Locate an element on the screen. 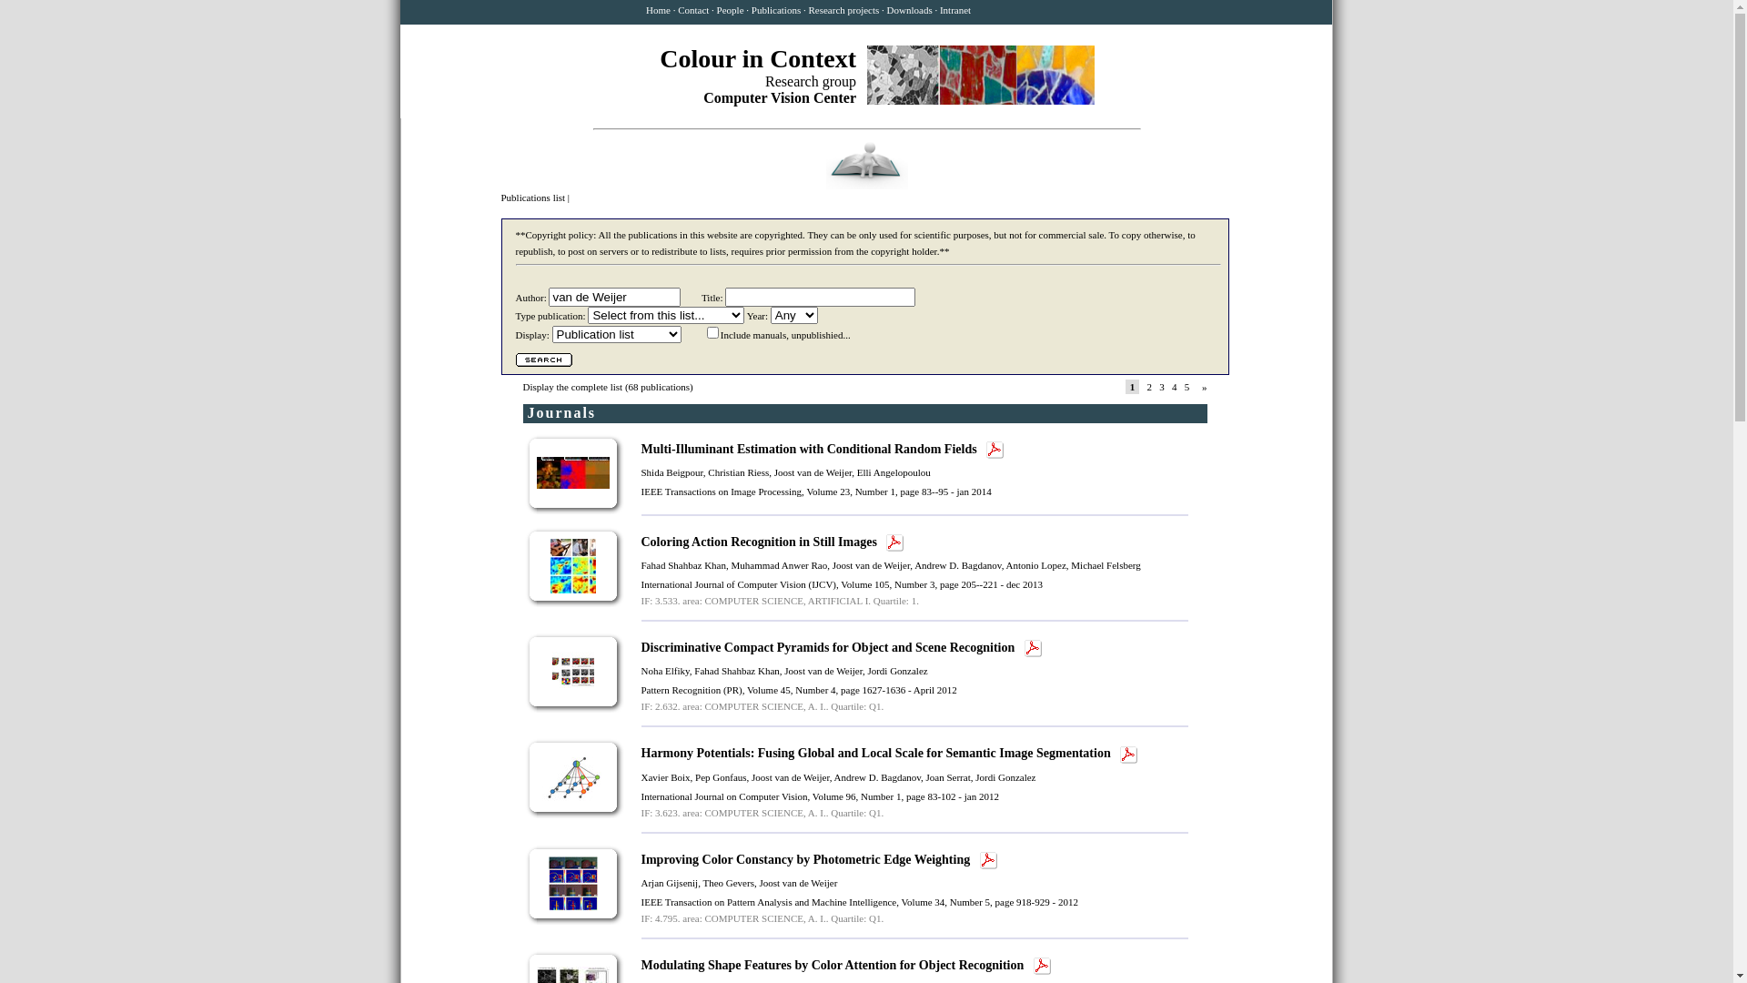  Publications is located at coordinates (776, 10).